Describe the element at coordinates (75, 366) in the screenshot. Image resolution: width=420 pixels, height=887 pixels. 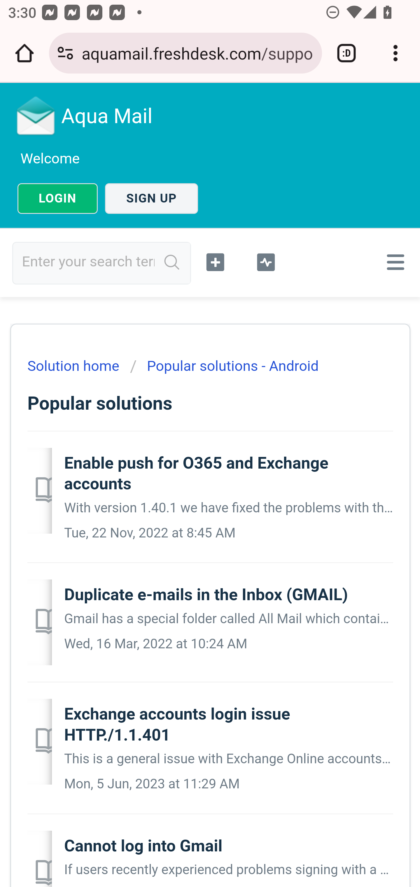
I see `Solution home ` at that location.